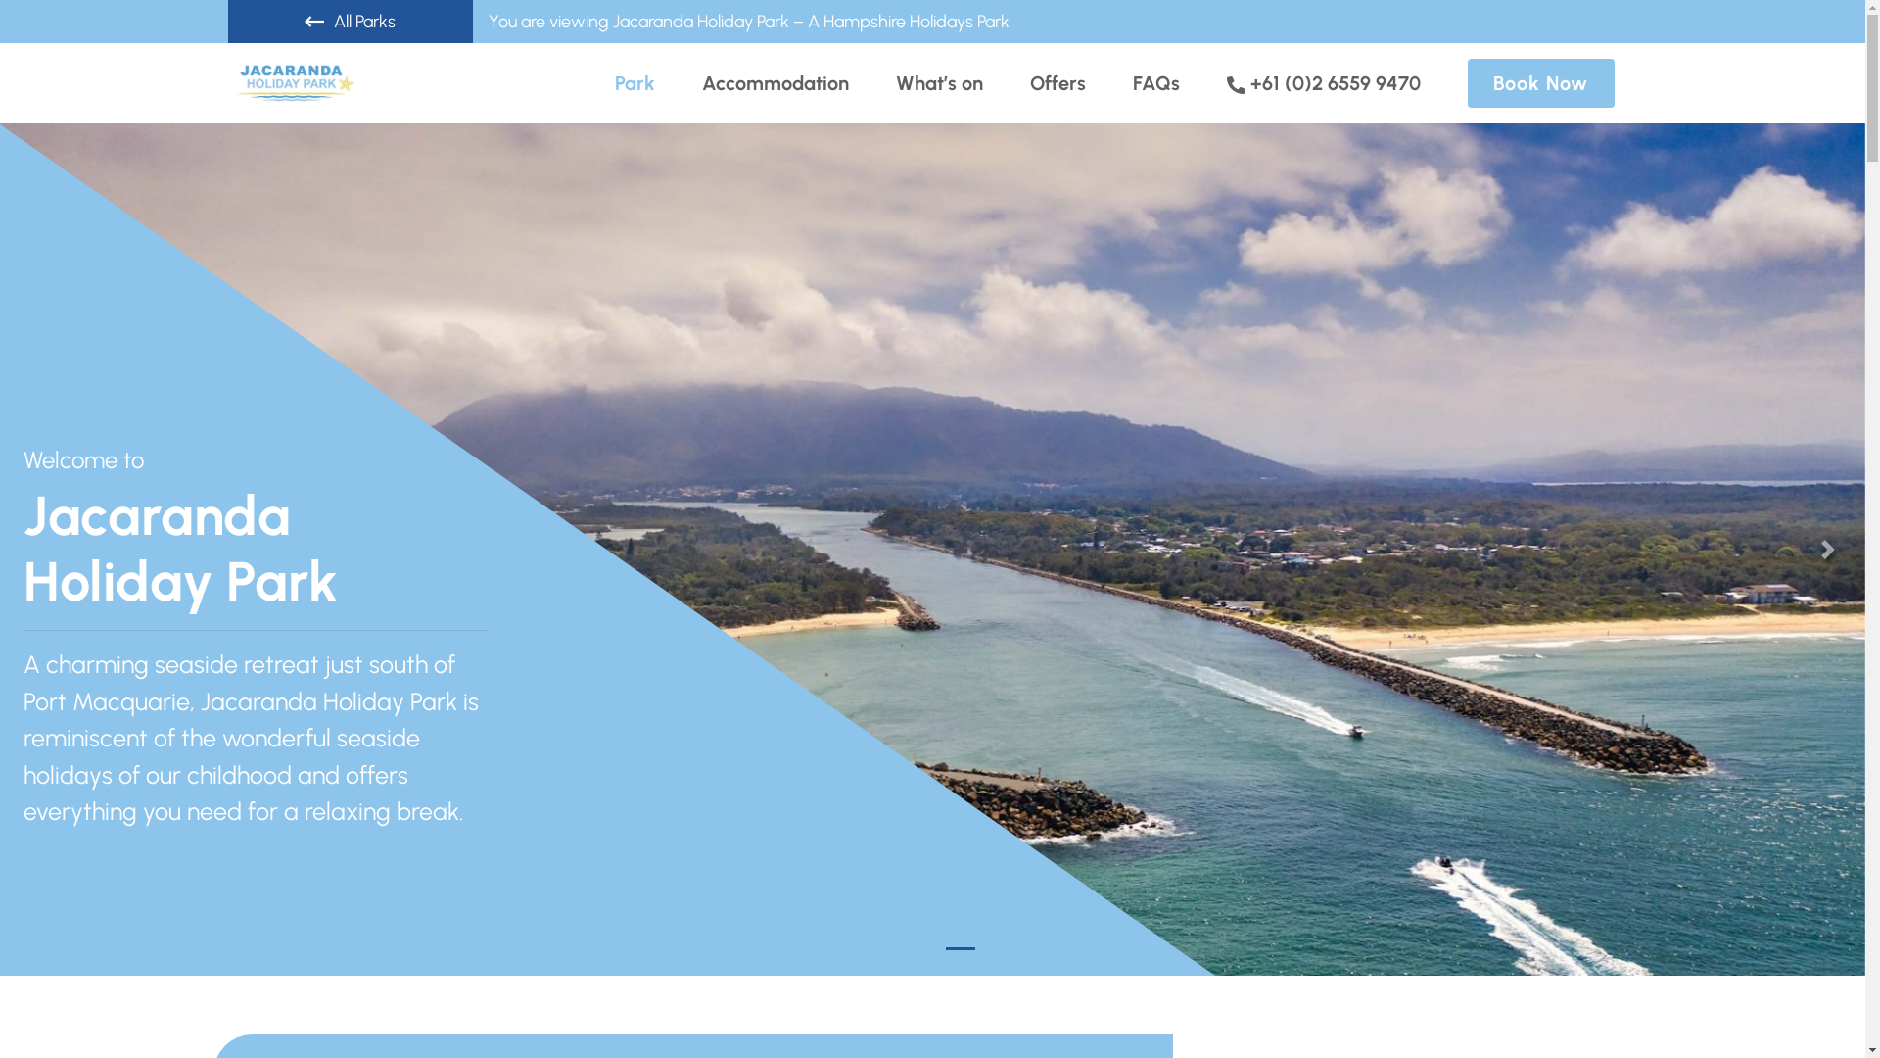 The height and width of the screenshot is (1058, 1880). I want to click on All Parks, so click(350, 22).